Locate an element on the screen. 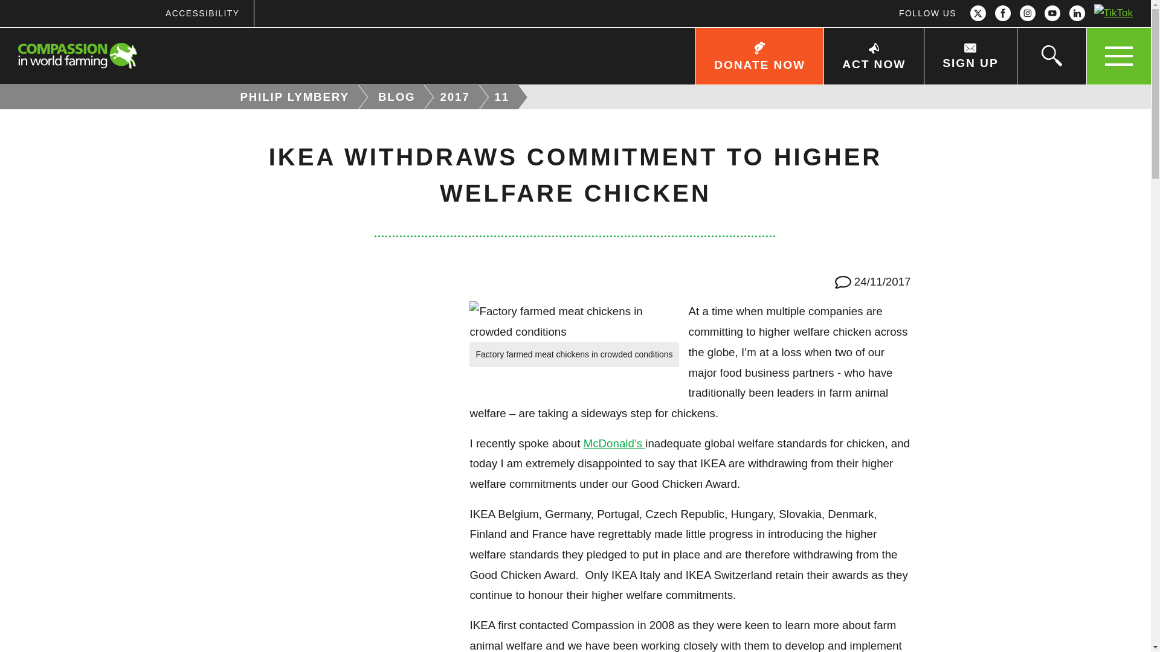  11 is located at coordinates (504, 97).